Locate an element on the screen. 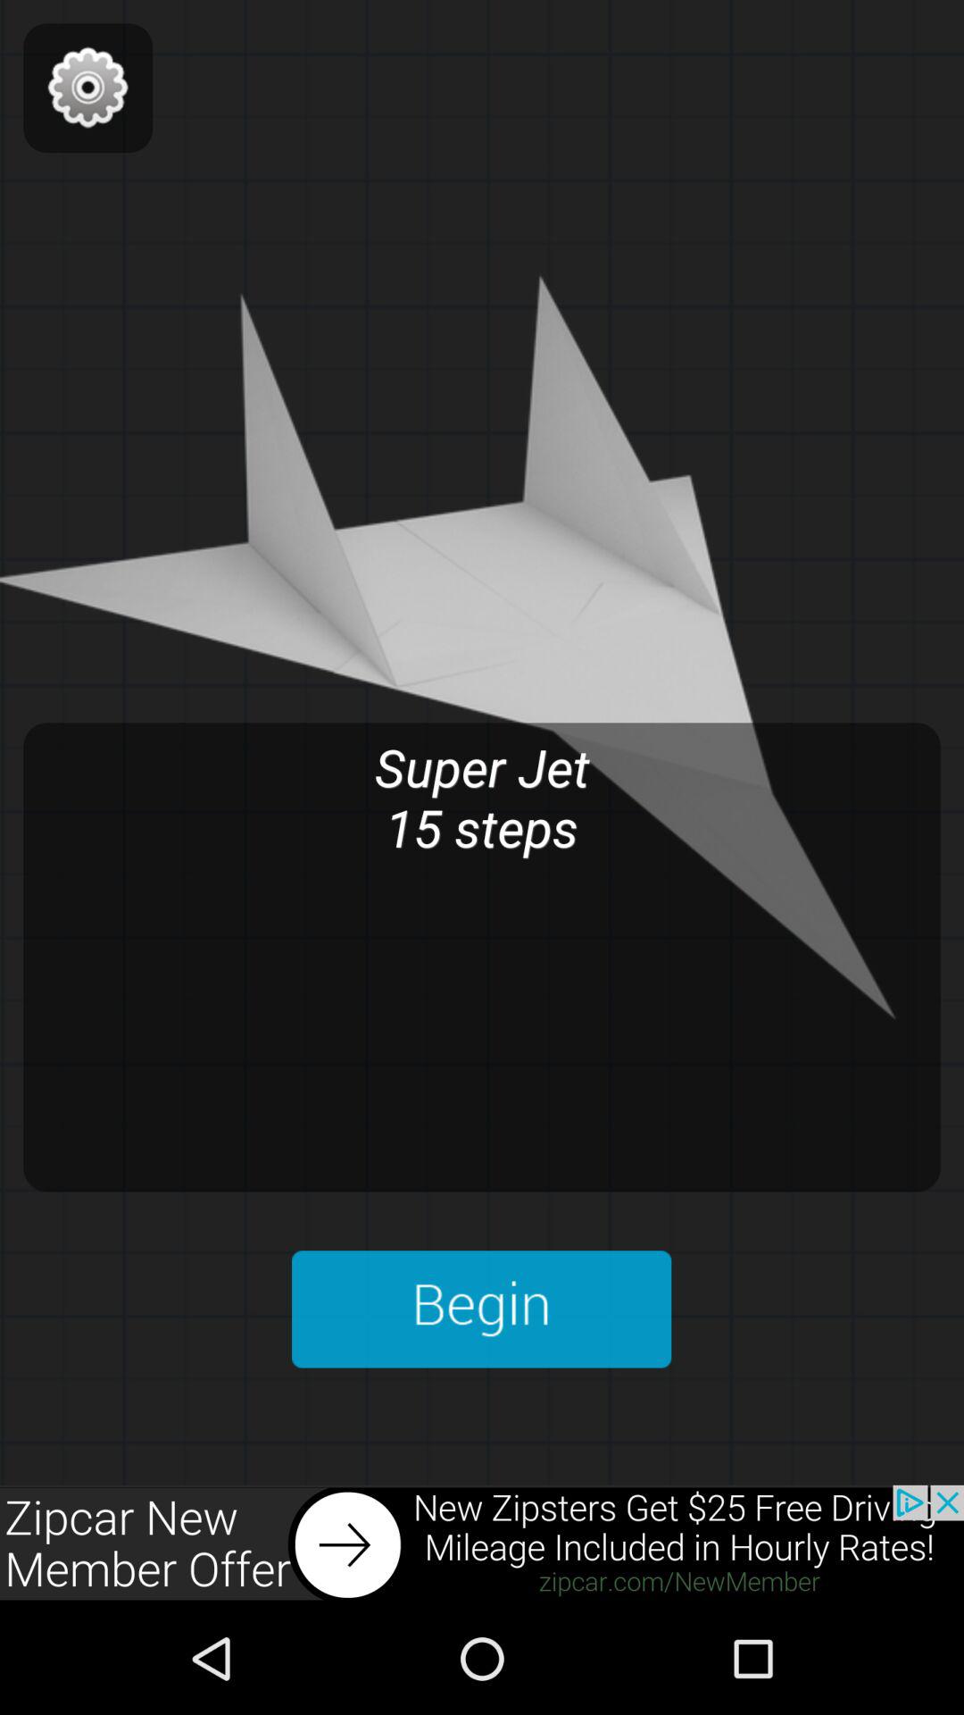  begin option is located at coordinates (482, 1309).